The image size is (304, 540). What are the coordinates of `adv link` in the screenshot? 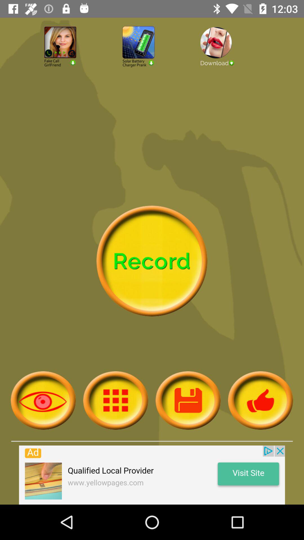 It's located at (230, 61).